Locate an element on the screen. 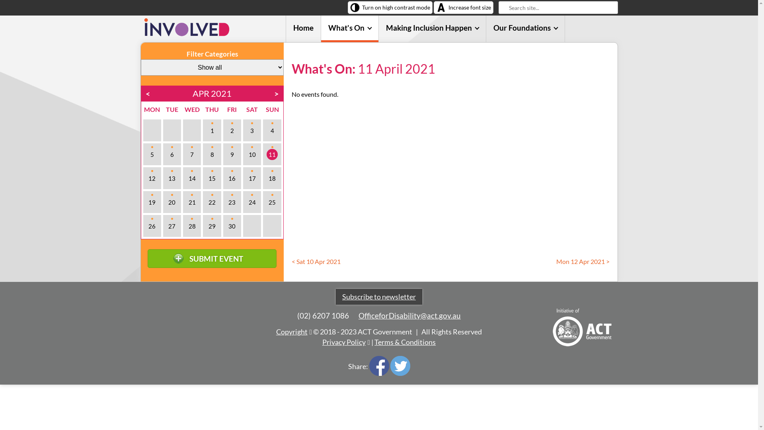  18 is located at coordinates (272, 178).